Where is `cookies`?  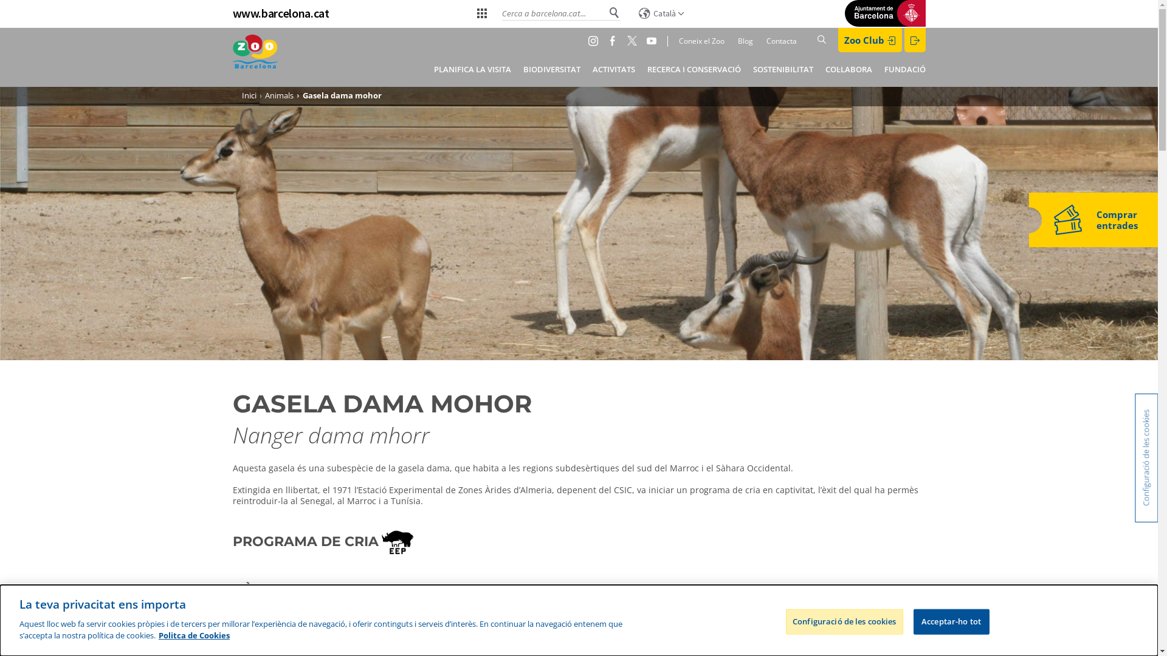 cookies is located at coordinates (584, 643).